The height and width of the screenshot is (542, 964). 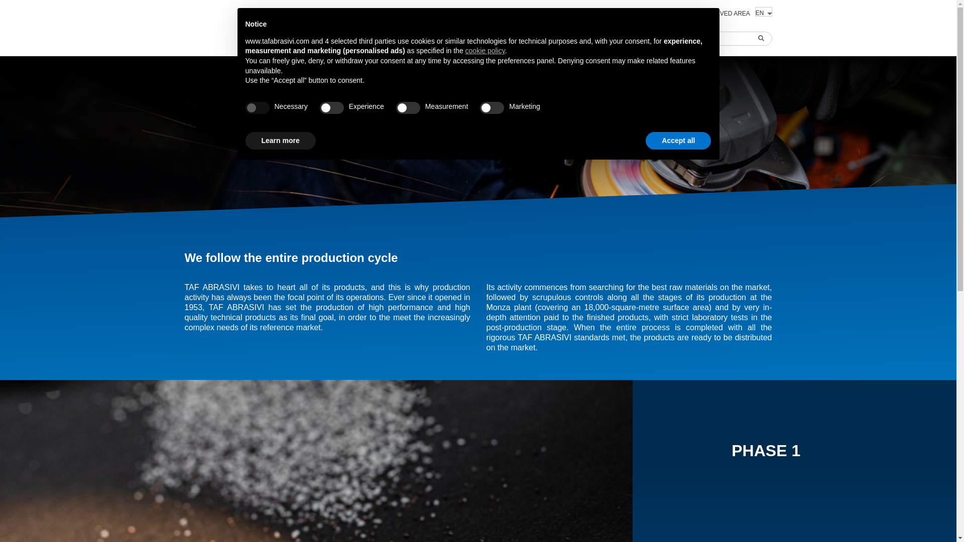 What do you see at coordinates (724, 13) in the screenshot?
I see `RESERVED AREA` at bounding box center [724, 13].